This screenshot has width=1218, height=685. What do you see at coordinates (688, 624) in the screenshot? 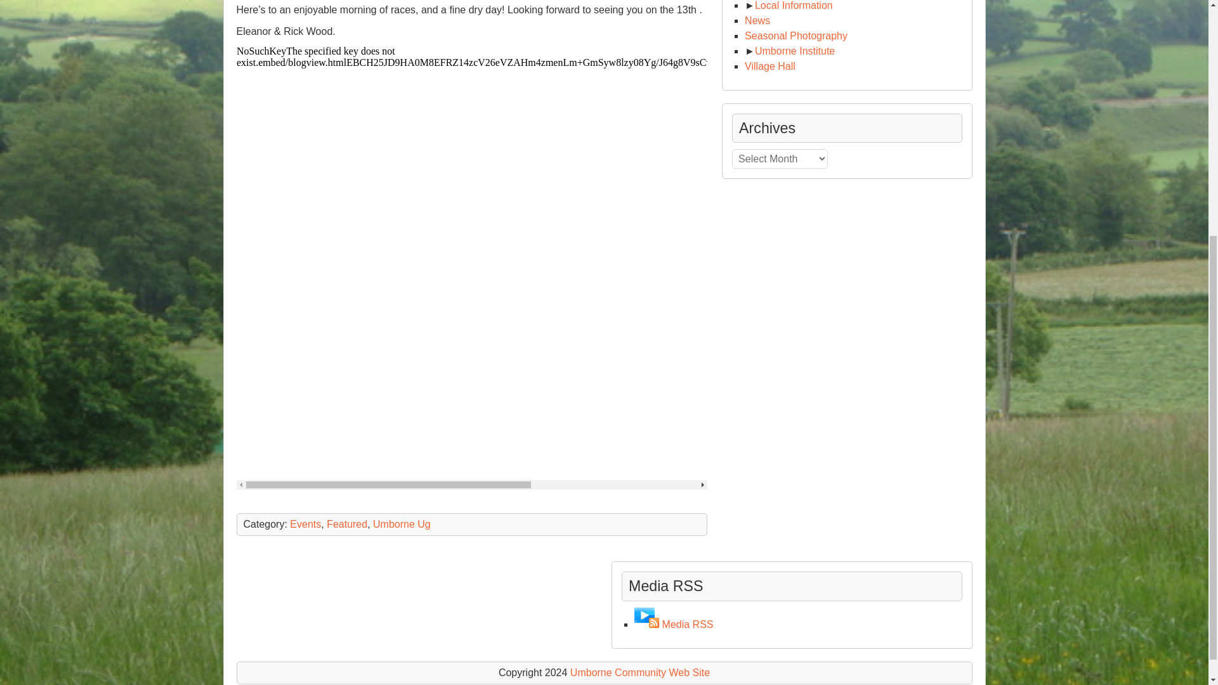
I see `Media RSS` at bounding box center [688, 624].